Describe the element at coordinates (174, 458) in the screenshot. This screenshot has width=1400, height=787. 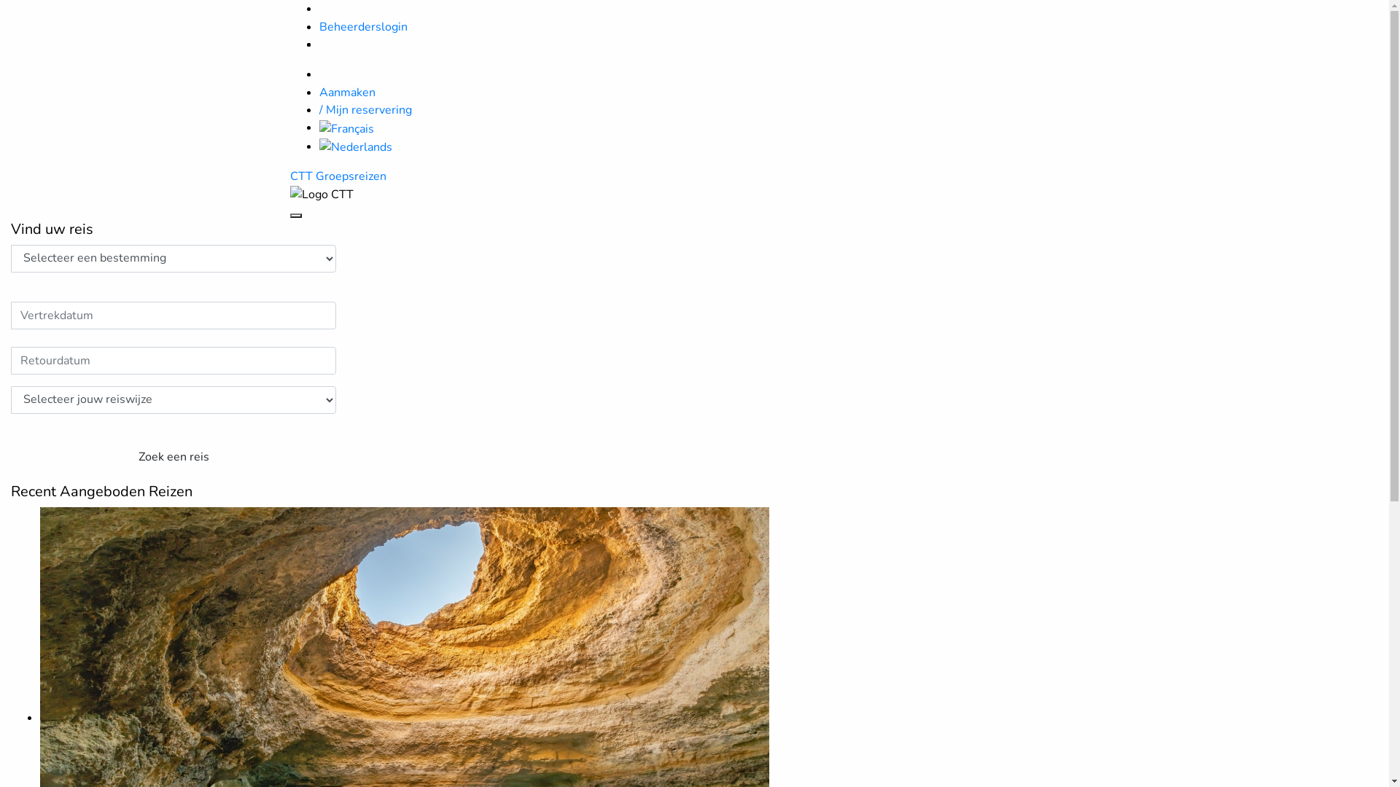
I see `Zoek een reis` at that location.